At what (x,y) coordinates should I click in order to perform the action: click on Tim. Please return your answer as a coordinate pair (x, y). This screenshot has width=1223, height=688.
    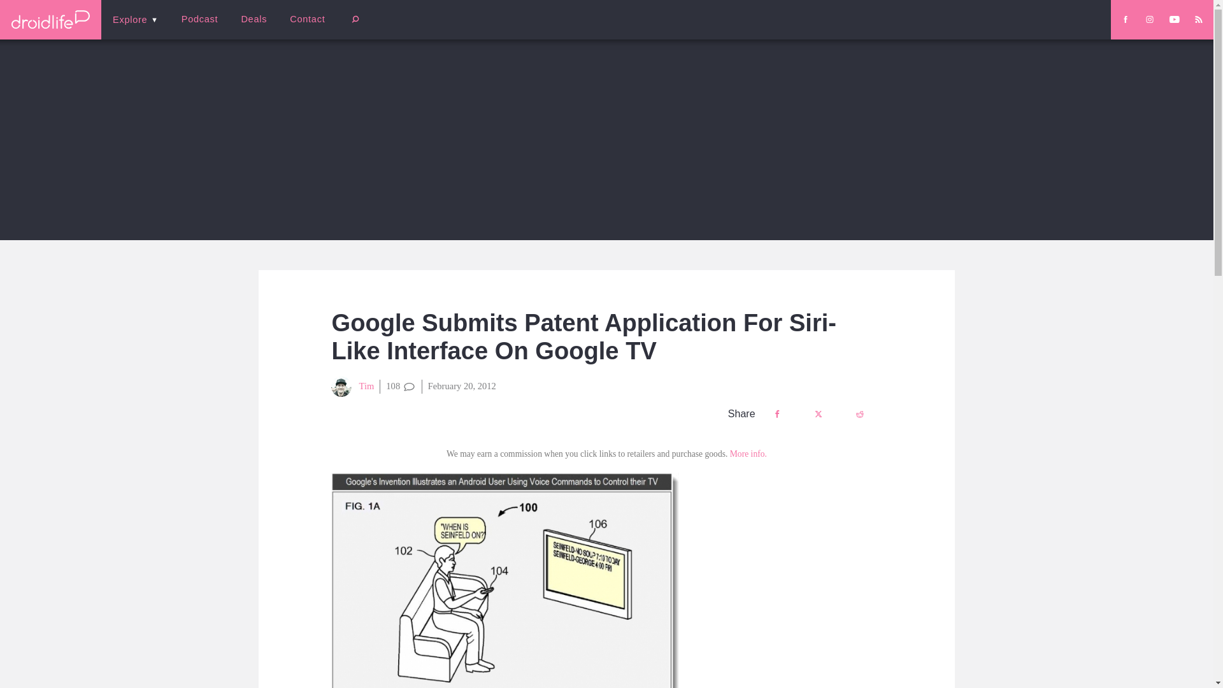
    Looking at the image, I should click on (353, 386).